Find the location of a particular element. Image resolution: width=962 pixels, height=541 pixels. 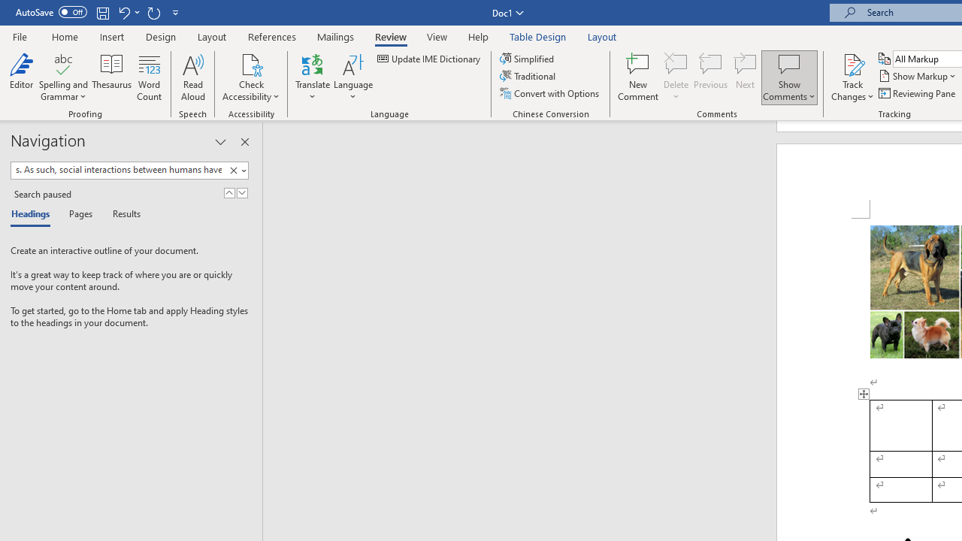

Show Comments is located at coordinates (789, 63).